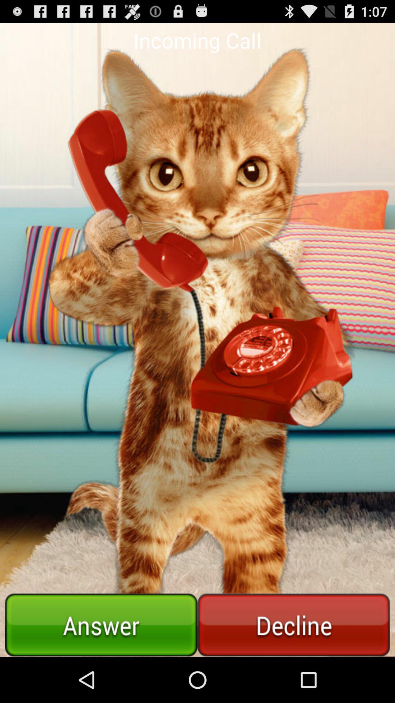 This screenshot has width=395, height=703. I want to click on answer the phone, so click(101, 625).